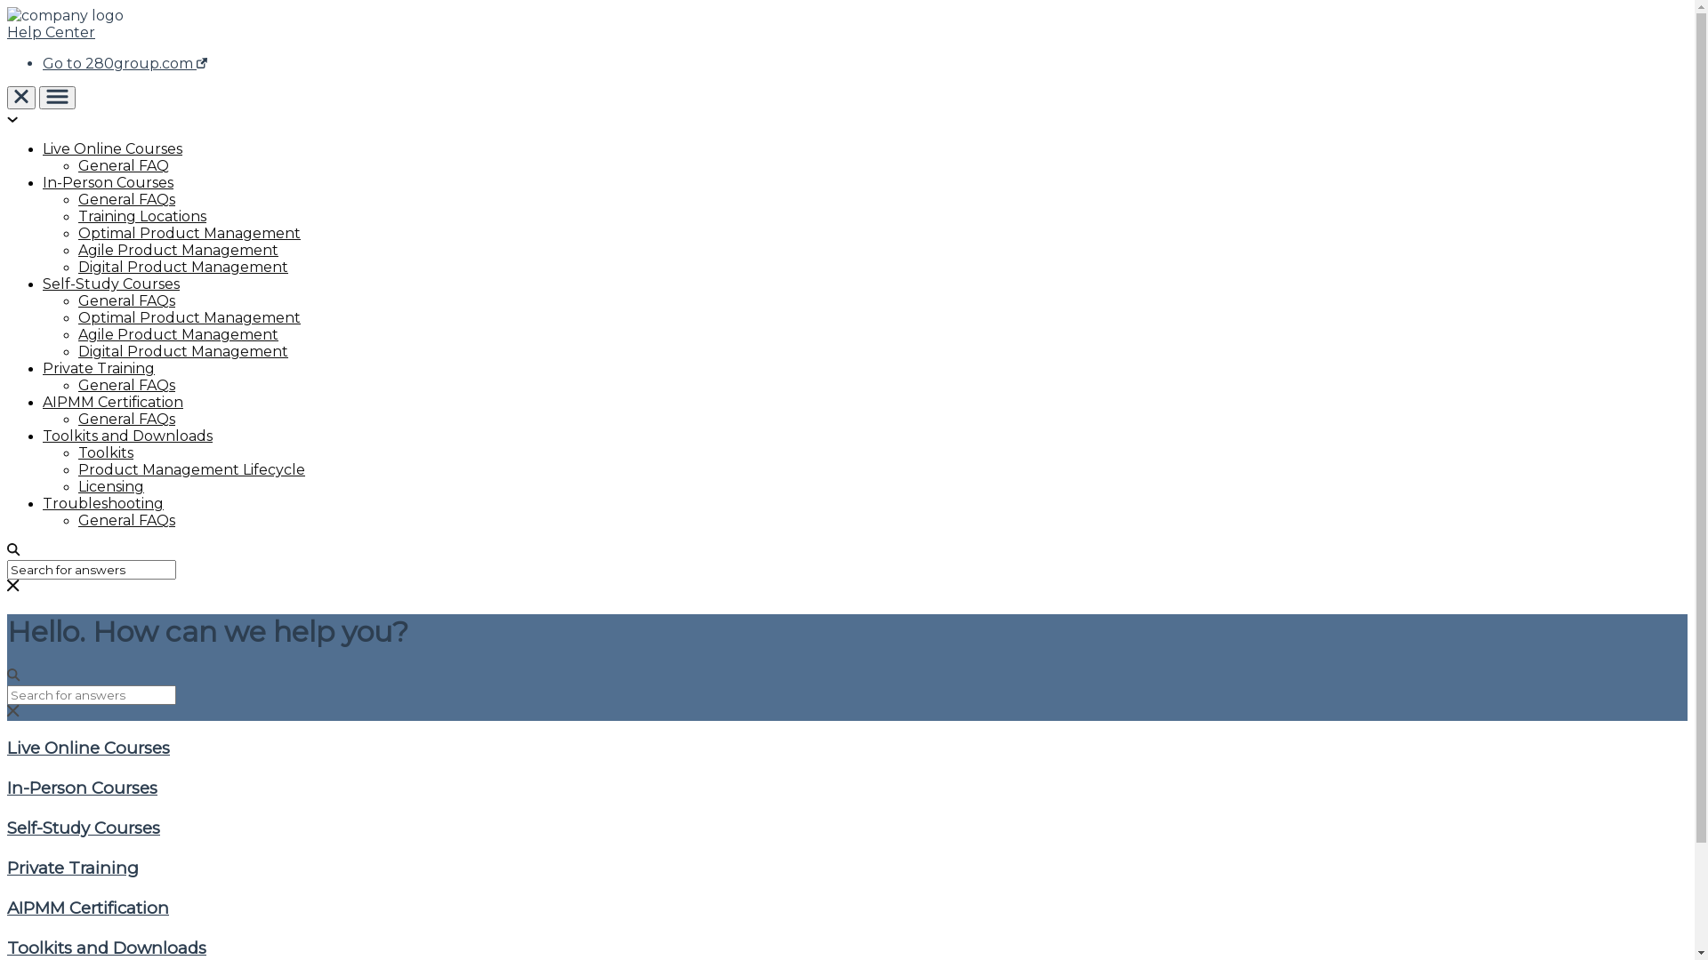 The image size is (1708, 960). Describe the element at coordinates (847, 908) in the screenshot. I see `AIPMM Certification` at that location.